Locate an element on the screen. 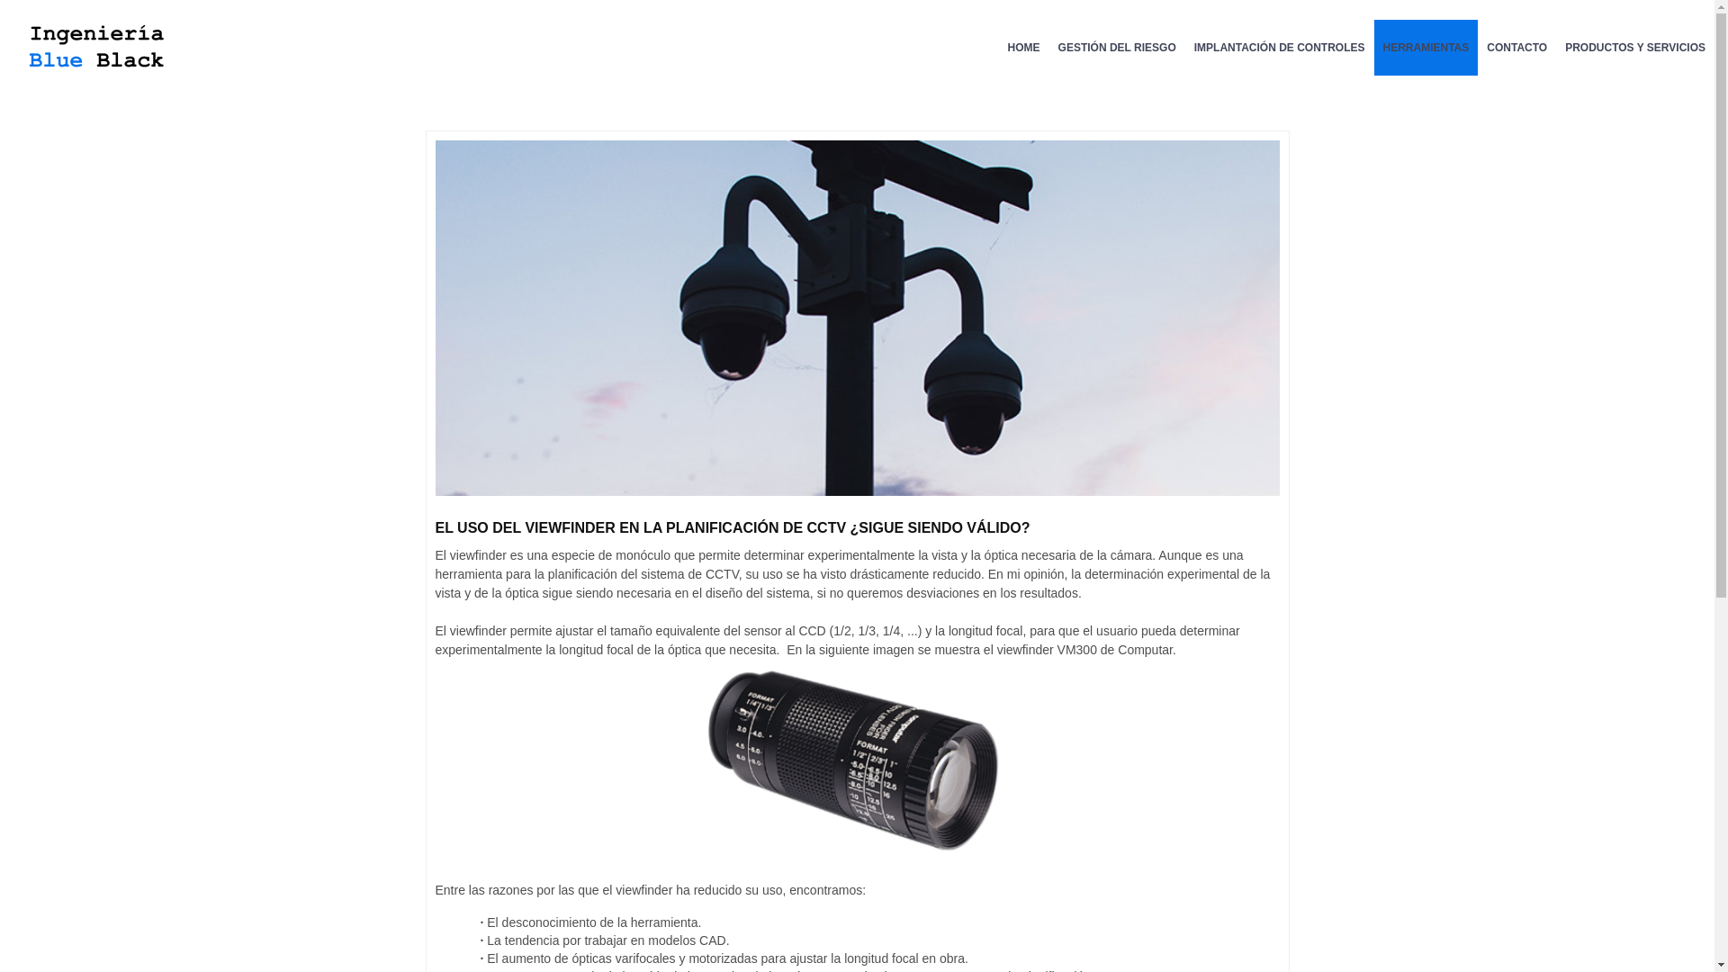 The height and width of the screenshot is (972, 1728). HERRAMIENTAS is located at coordinates (1426, 48).